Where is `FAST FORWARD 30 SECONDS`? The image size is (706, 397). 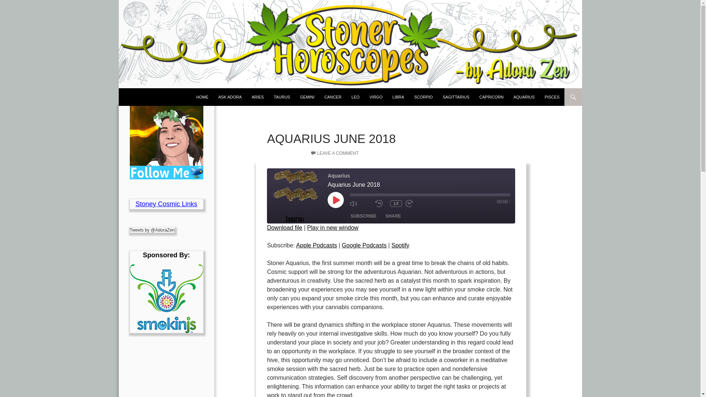
FAST FORWARD 30 SECONDS is located at coordinates (416, 203).